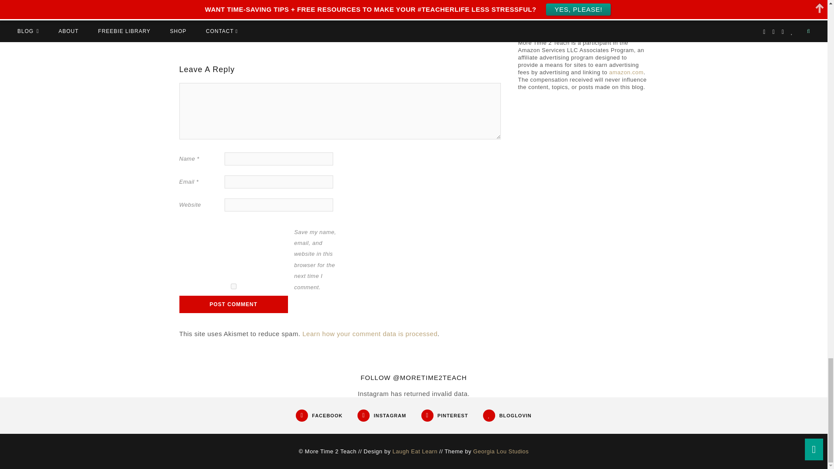 This screenshot has width=834, height=469. What do you see at coordinates (233, 304) in the screenshot?
I see `Post Comment` at bounding box center [233, 304].